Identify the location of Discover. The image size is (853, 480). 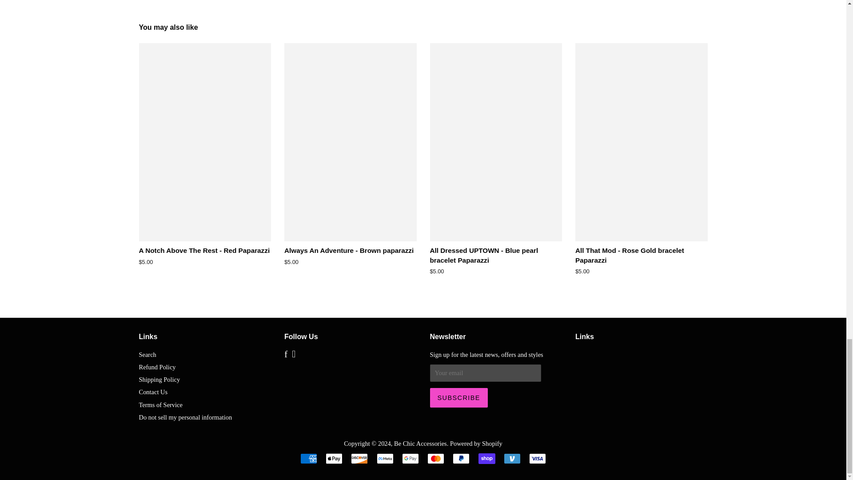
(359, 459).